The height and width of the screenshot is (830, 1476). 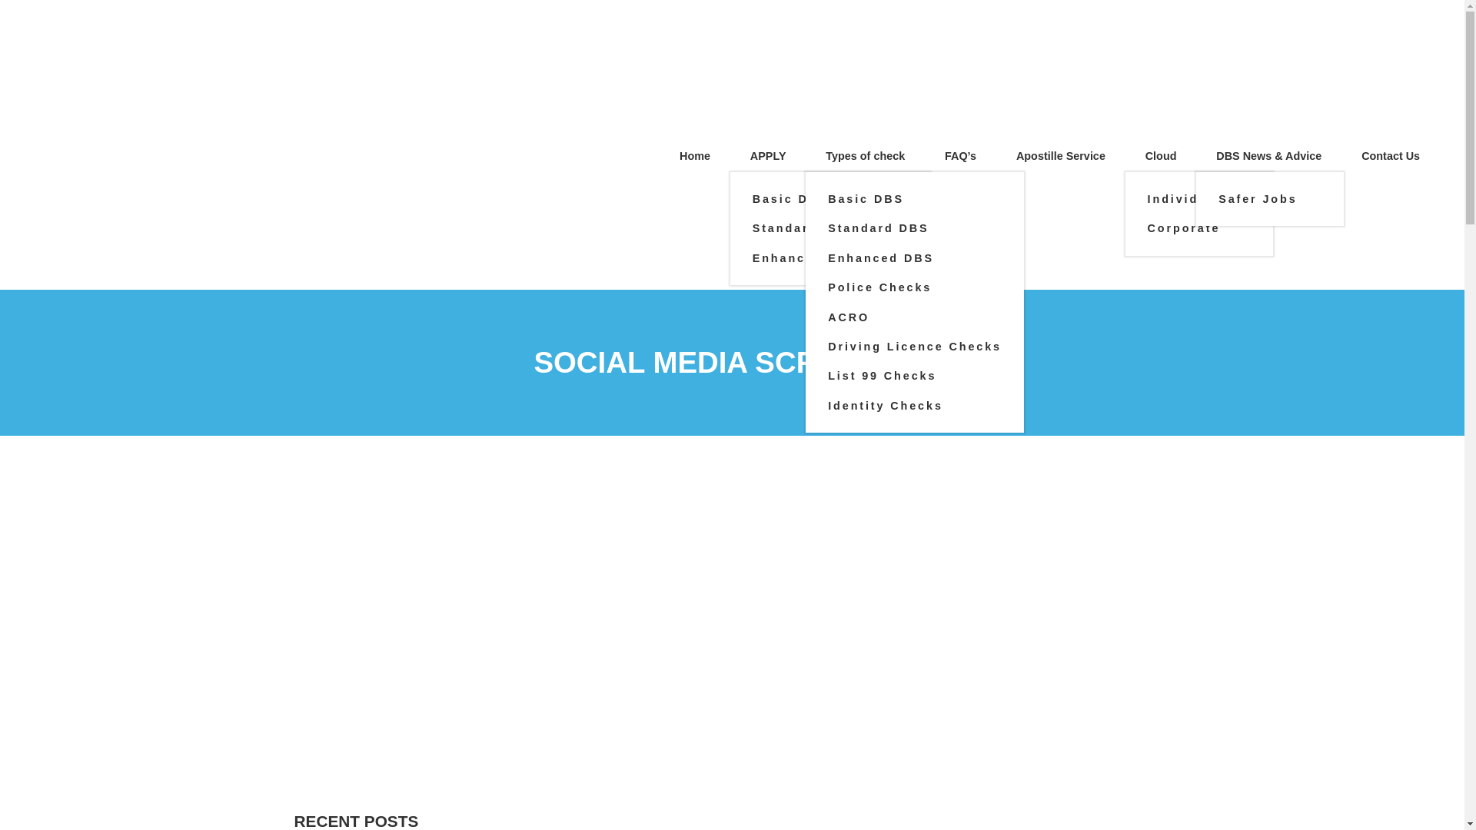 What do you see at coordinates (866, 198) in the screenshot?
I see `Basic DBS` at bounding box center [866, 198].